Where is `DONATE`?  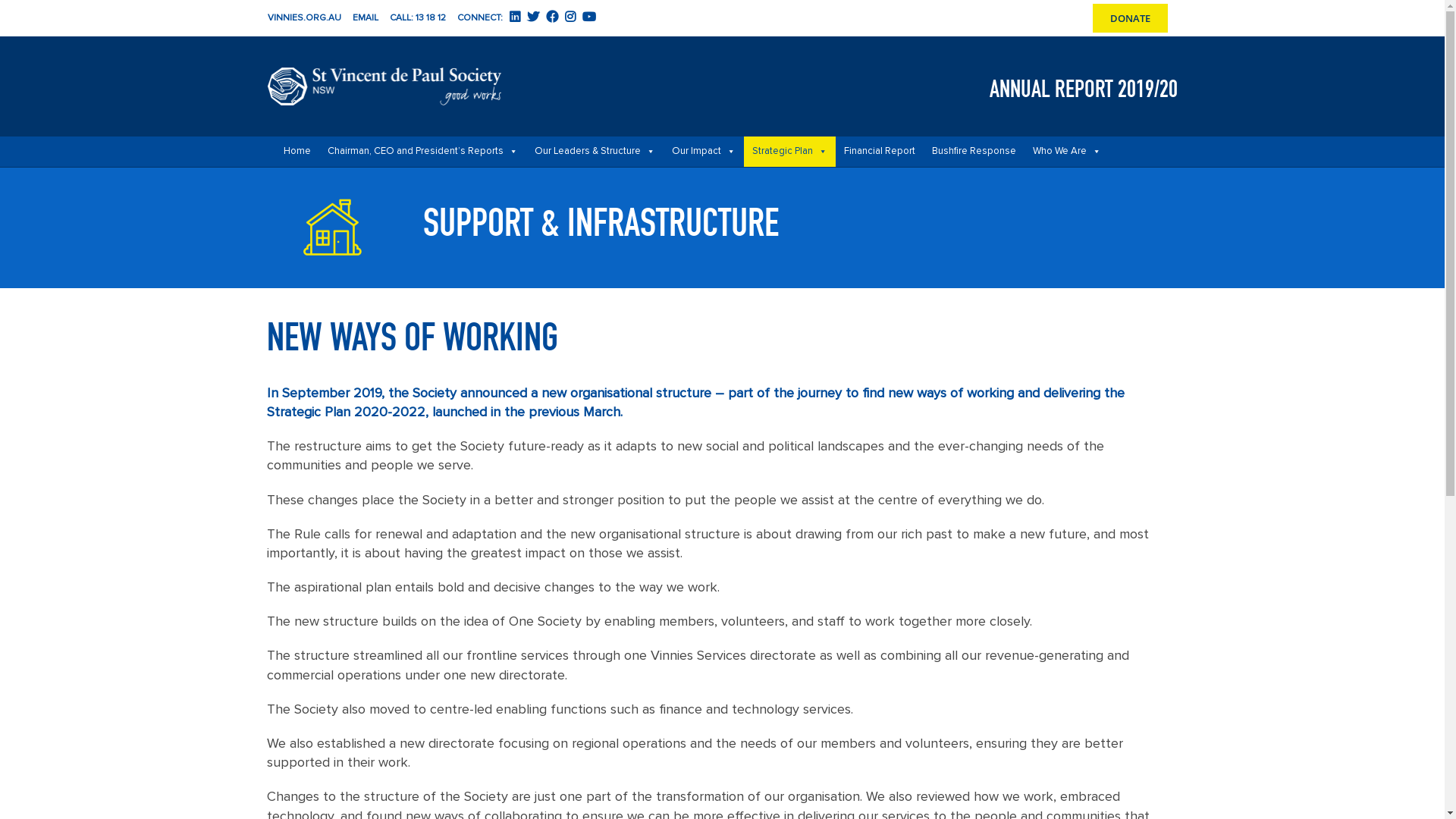
DONATE is located at coordinates (1130, 18).